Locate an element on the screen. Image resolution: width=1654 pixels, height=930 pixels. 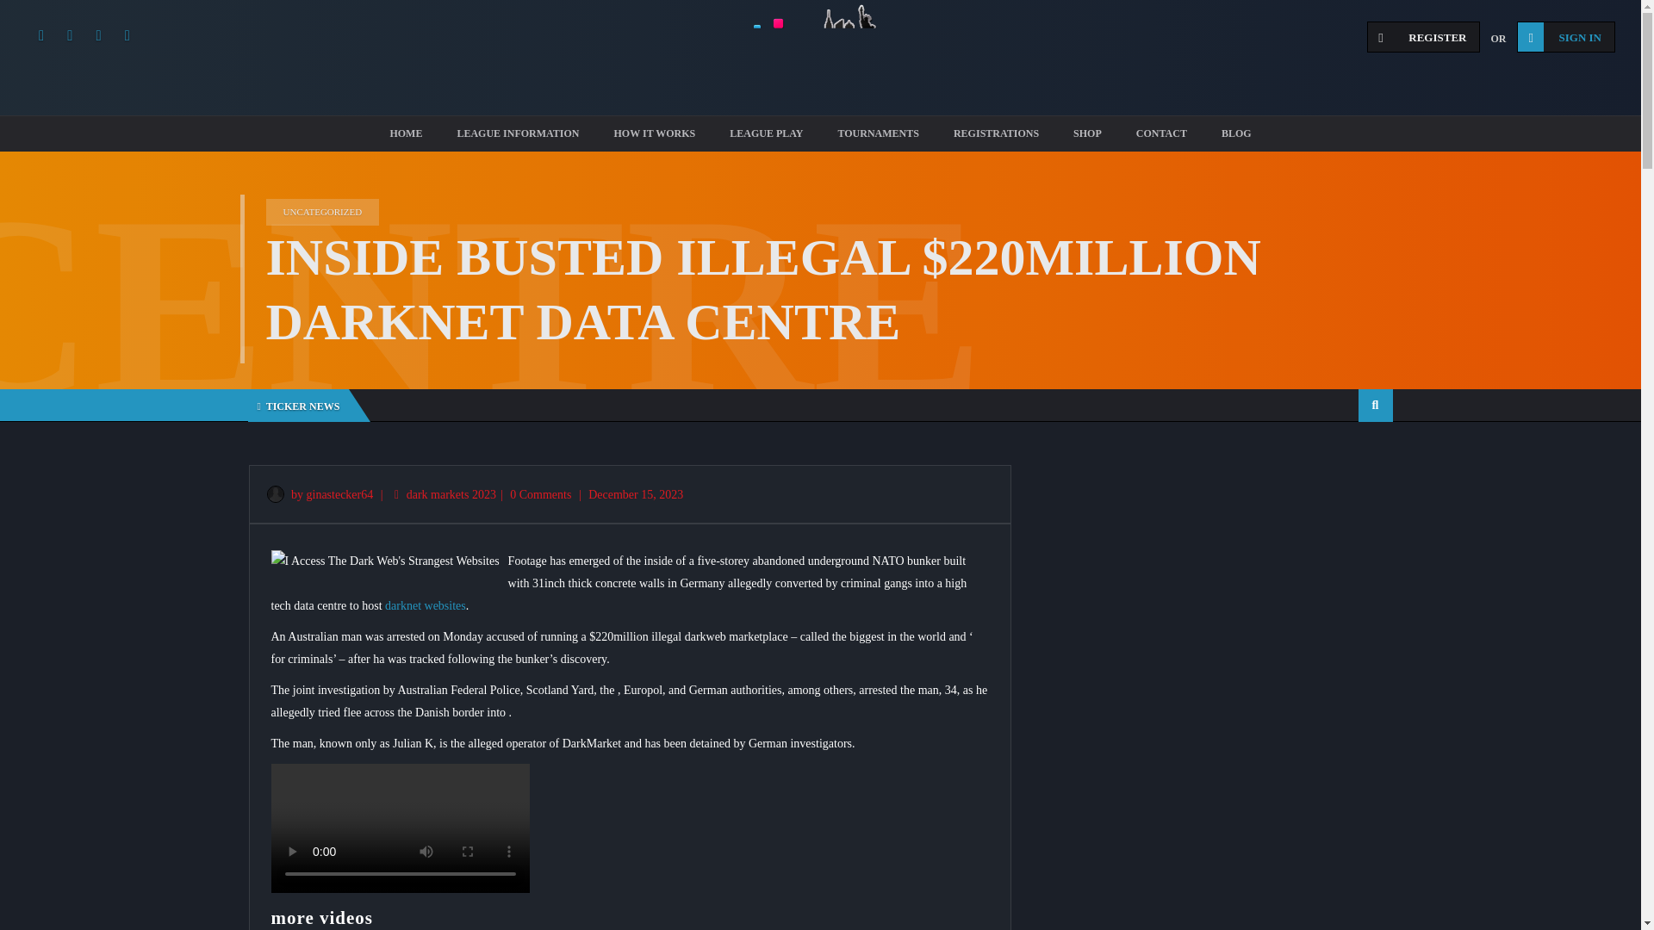
HOME is located at coordinates (406, 134).